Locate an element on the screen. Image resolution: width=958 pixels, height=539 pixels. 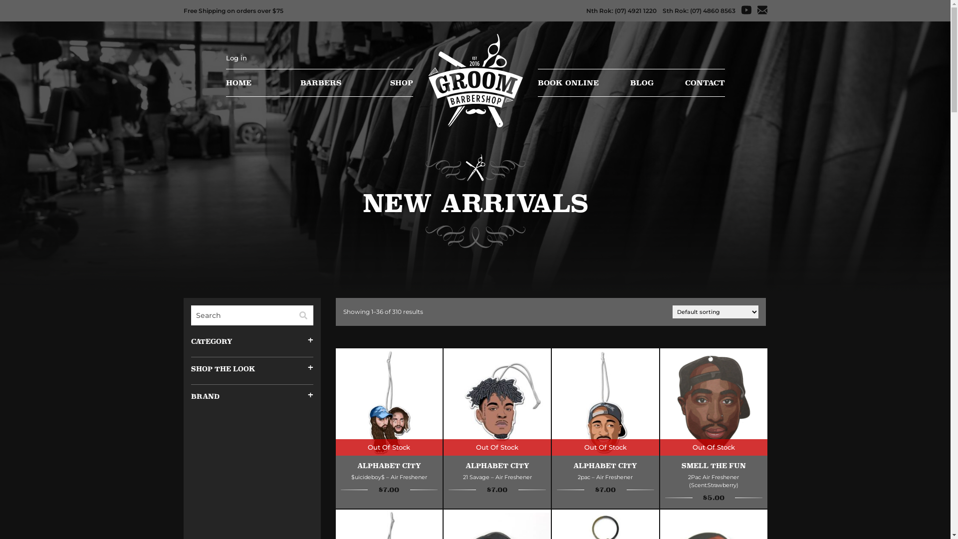
+ is located at coordinates (307, 341).